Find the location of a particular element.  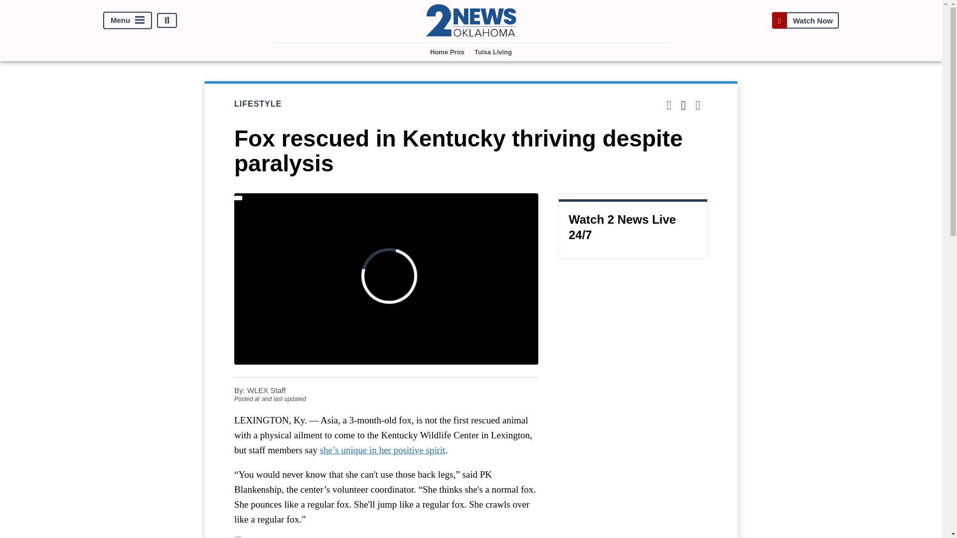

Watch Now is located at coordinates (805, 20).